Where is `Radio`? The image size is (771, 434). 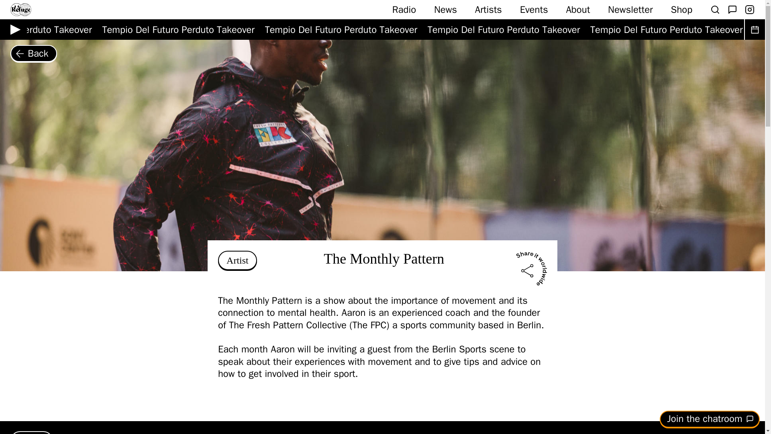 Radio is located at coordinates (404, 9).